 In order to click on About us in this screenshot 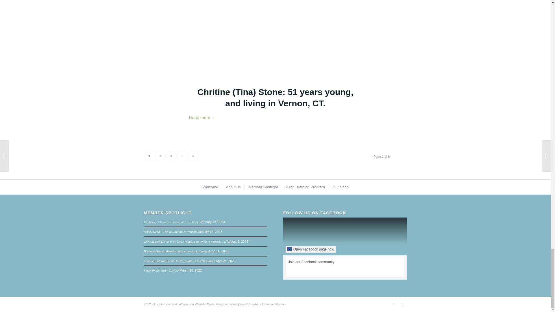, I will do `click(233, 187)`.